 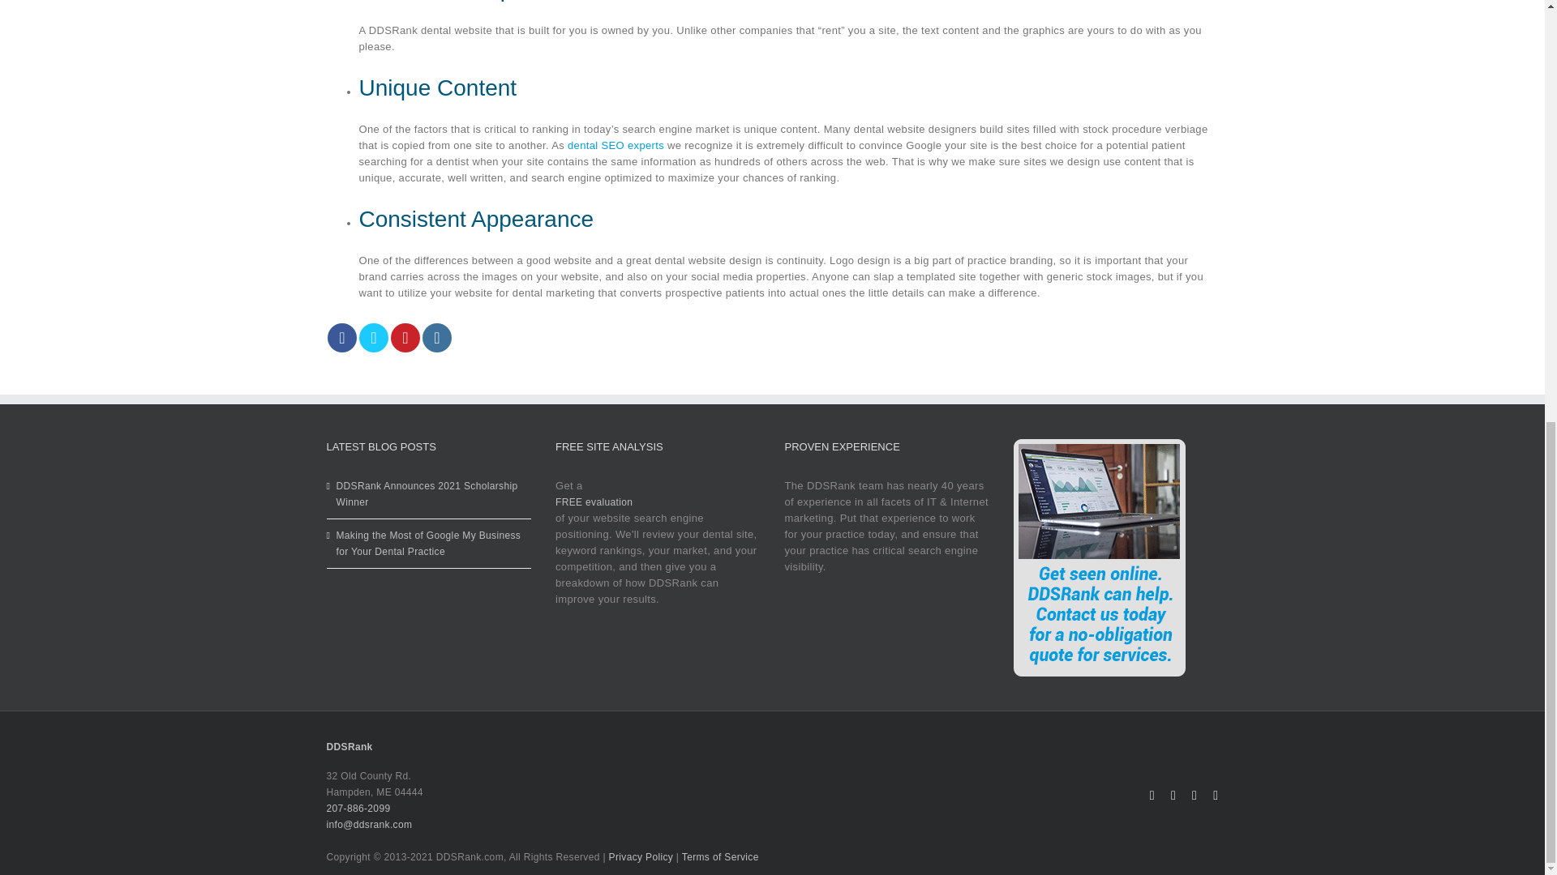 I want to click on Terms of Service, so click(x=720, y=856).